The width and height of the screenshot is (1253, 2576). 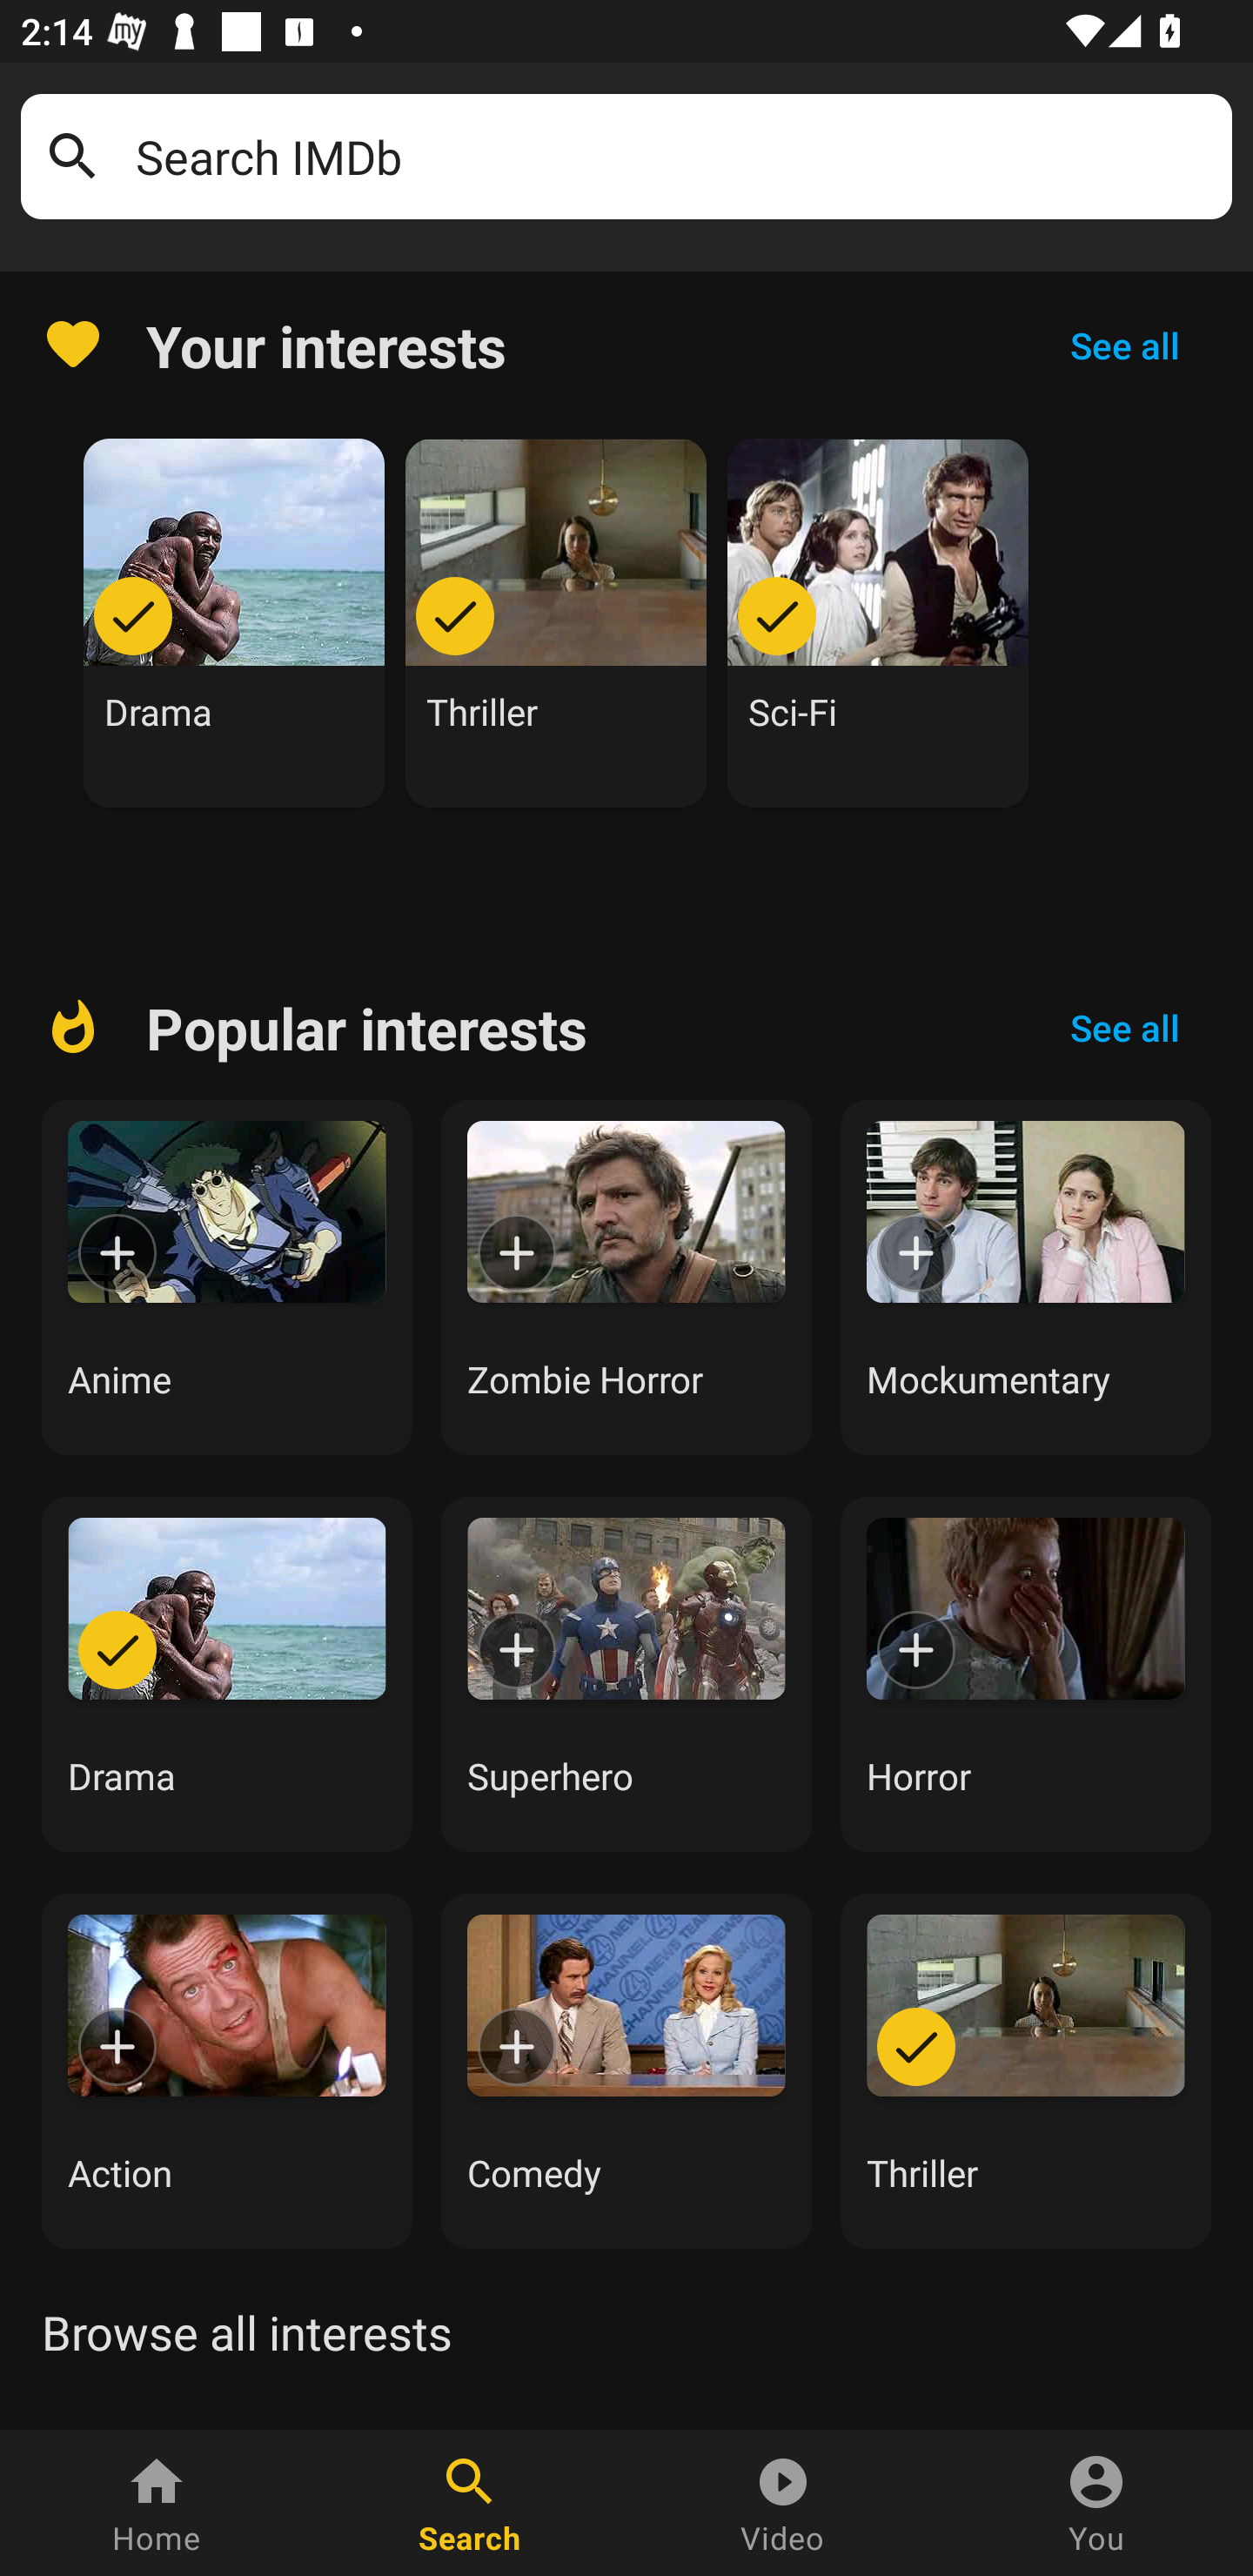 What do you see at coordinates (234, 623) in the screenshot?
I see `Drama` at bounding box center [234, 623].